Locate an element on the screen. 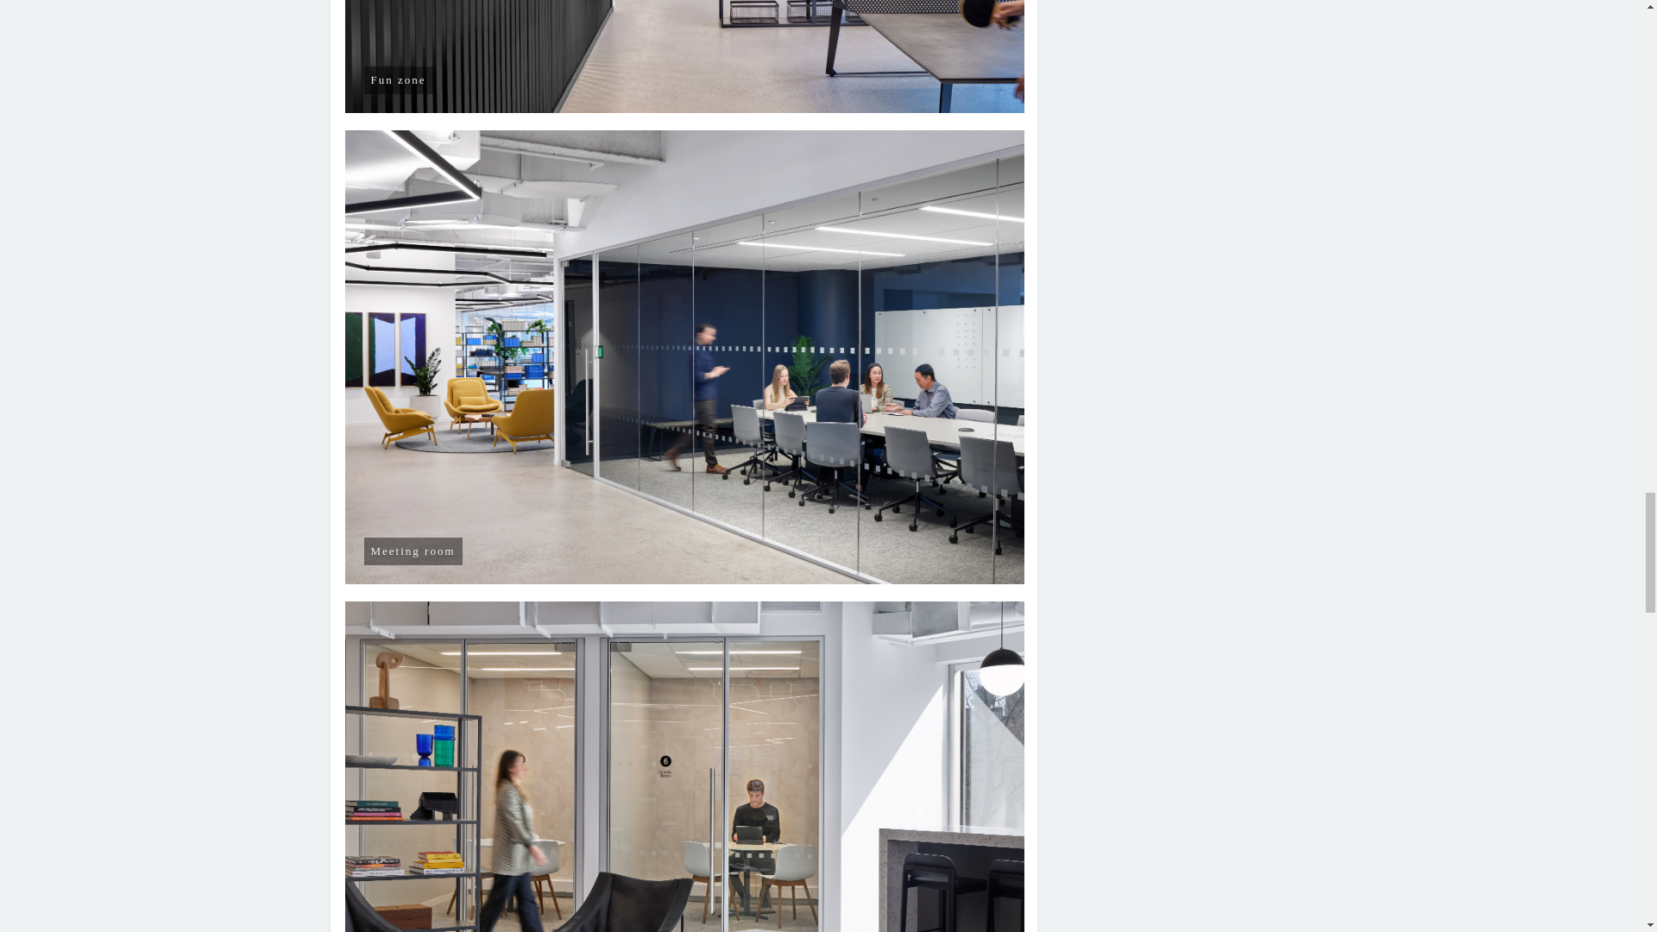  Fun zone is located at coordinates (685, 56).